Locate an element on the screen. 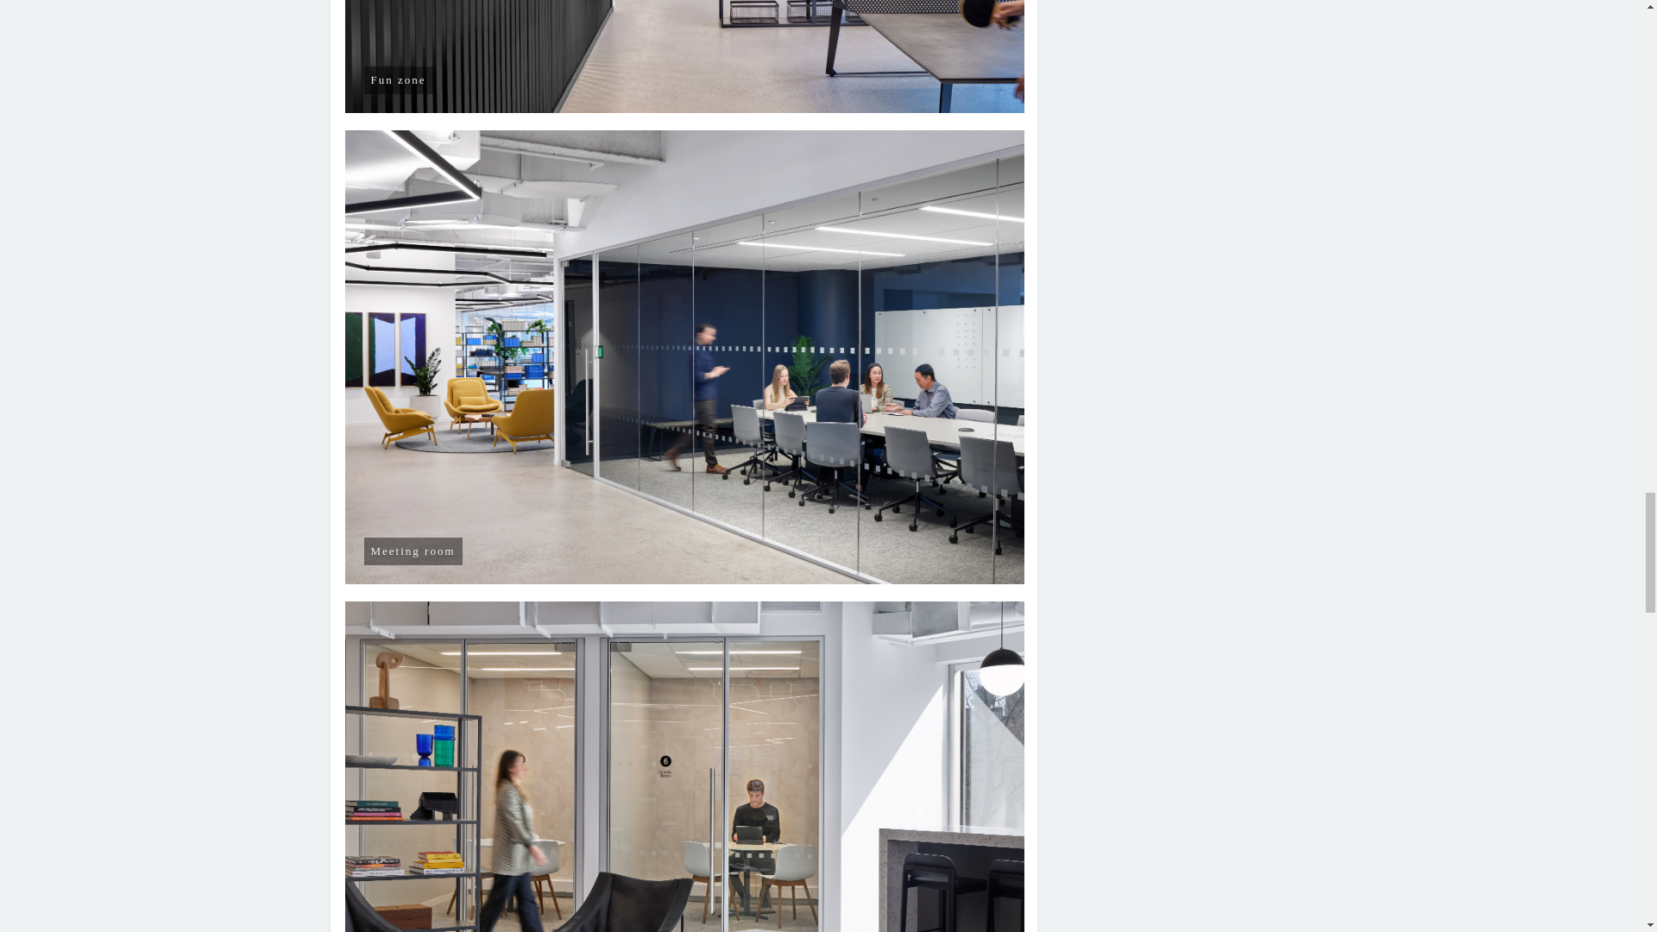  Fun zone is located at coordinates (685, 56).